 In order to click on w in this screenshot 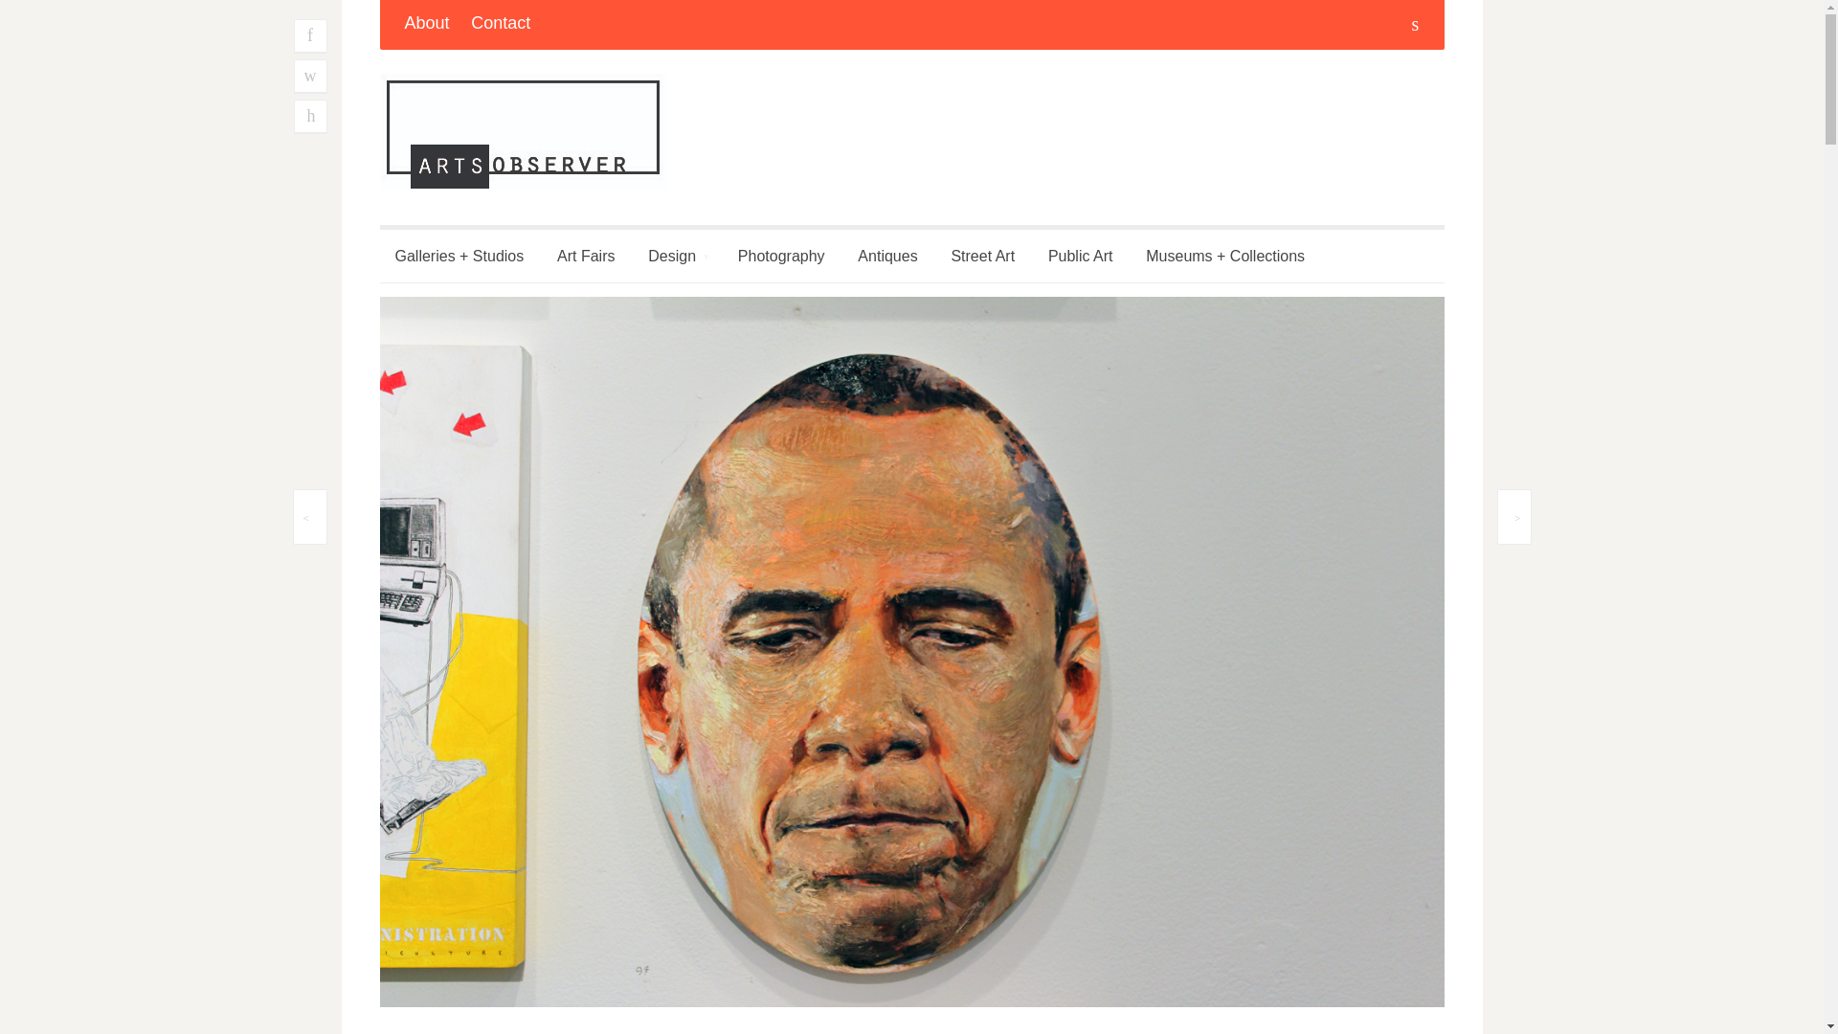, I will do `click(309, 77)`.